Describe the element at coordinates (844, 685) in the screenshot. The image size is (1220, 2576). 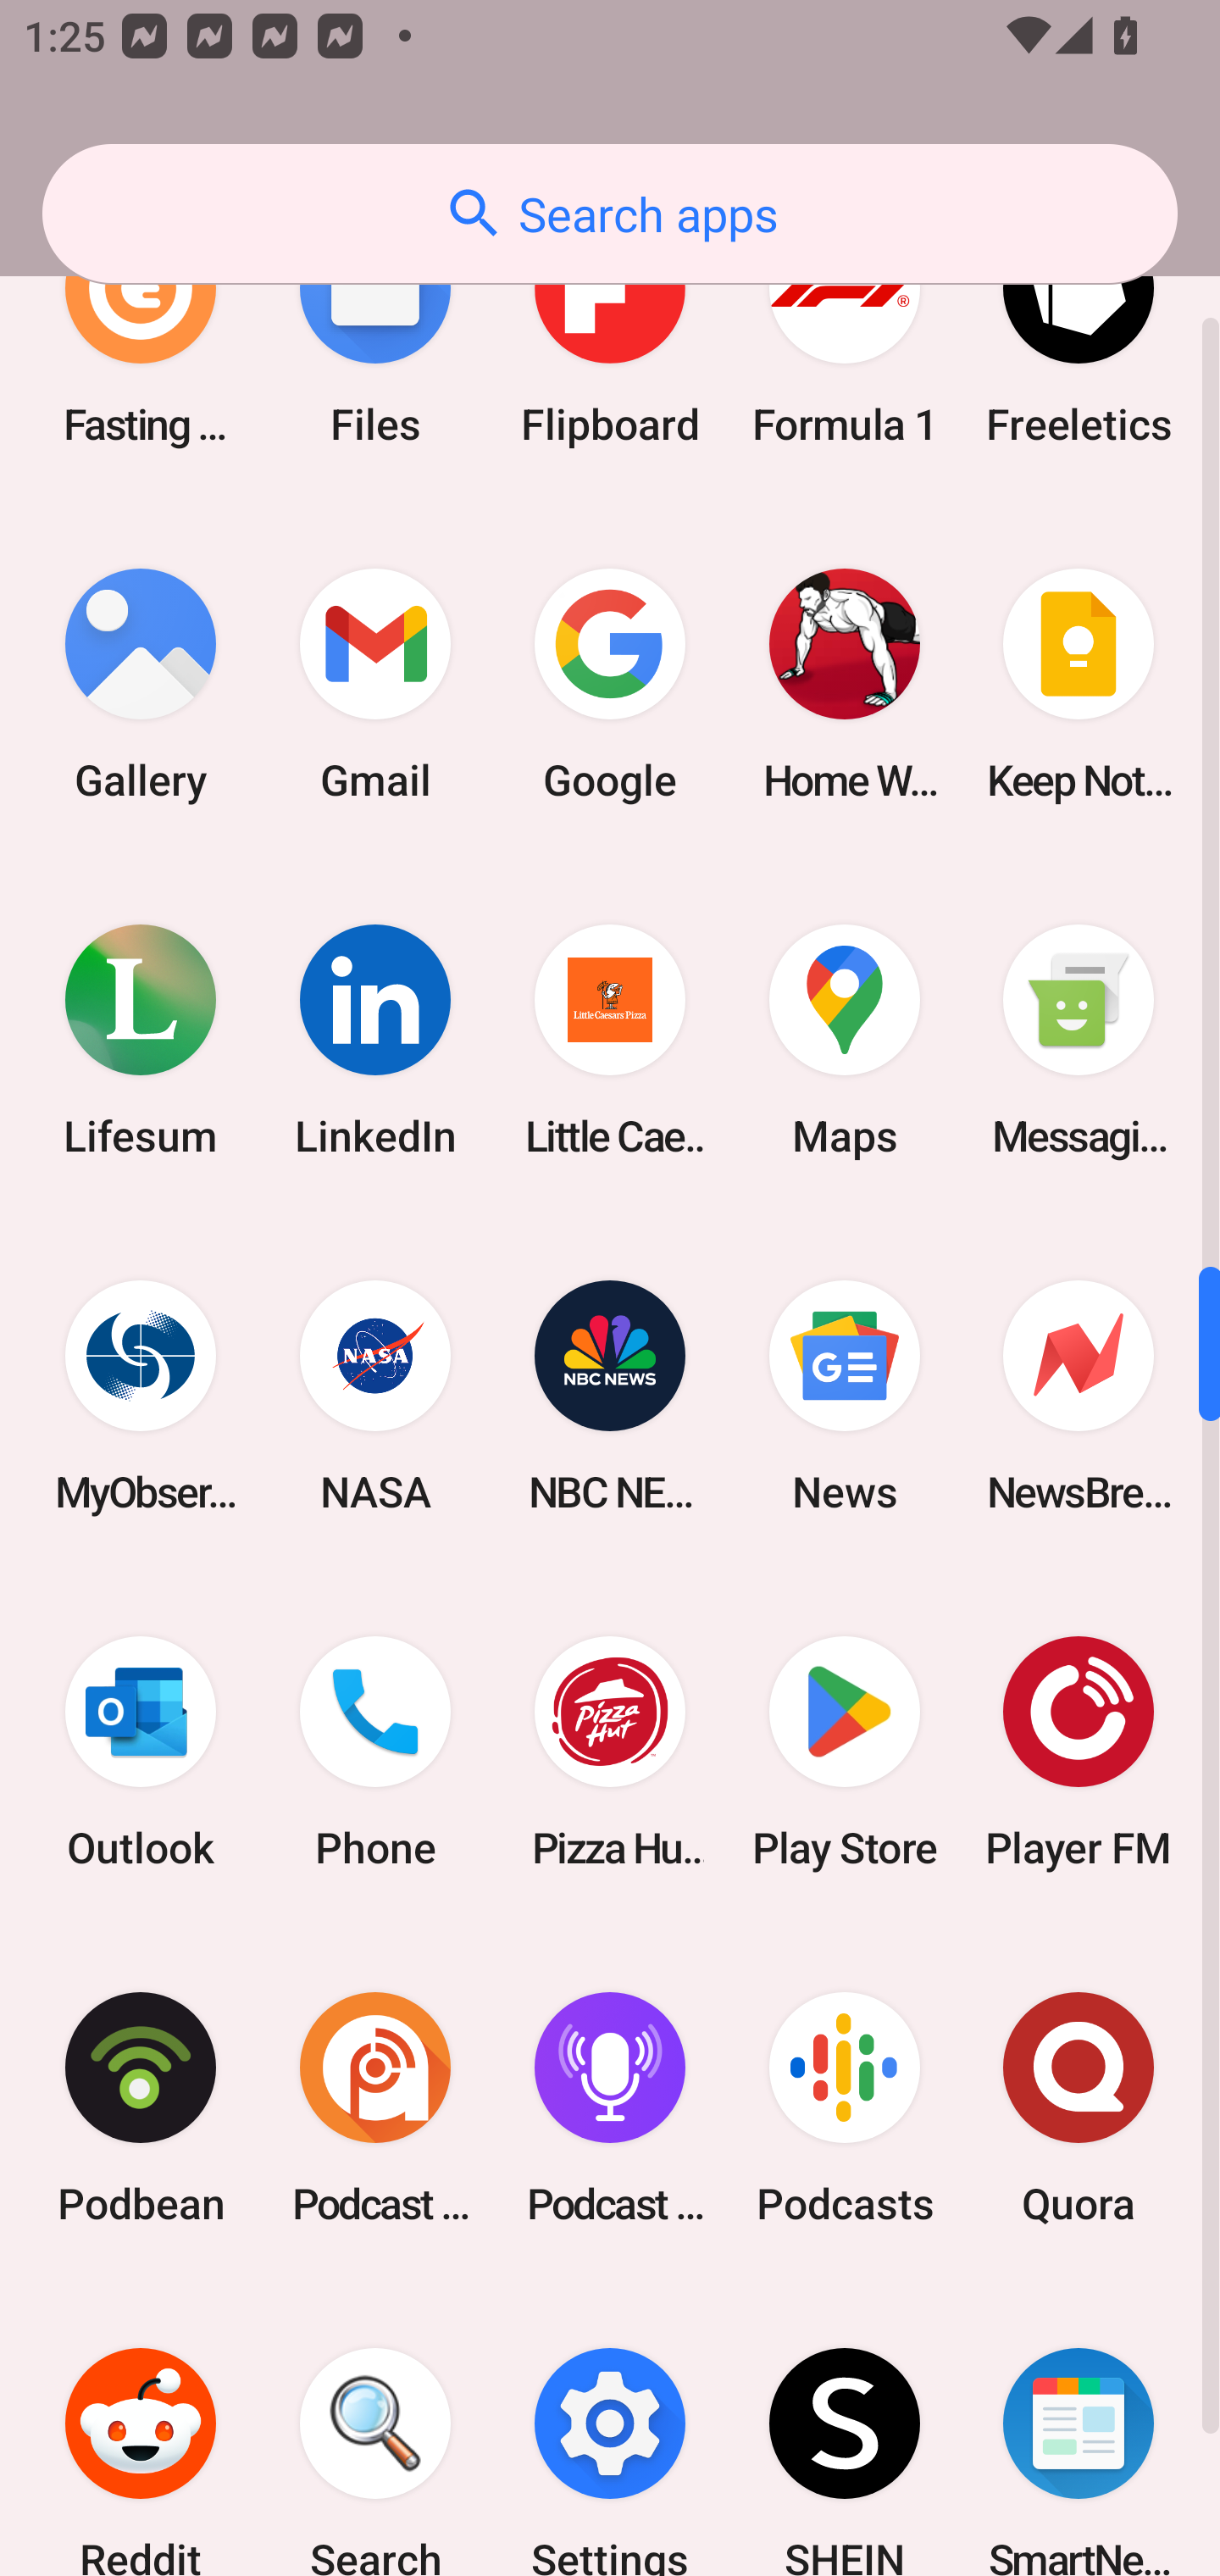
I see `Home Workout` at that location.